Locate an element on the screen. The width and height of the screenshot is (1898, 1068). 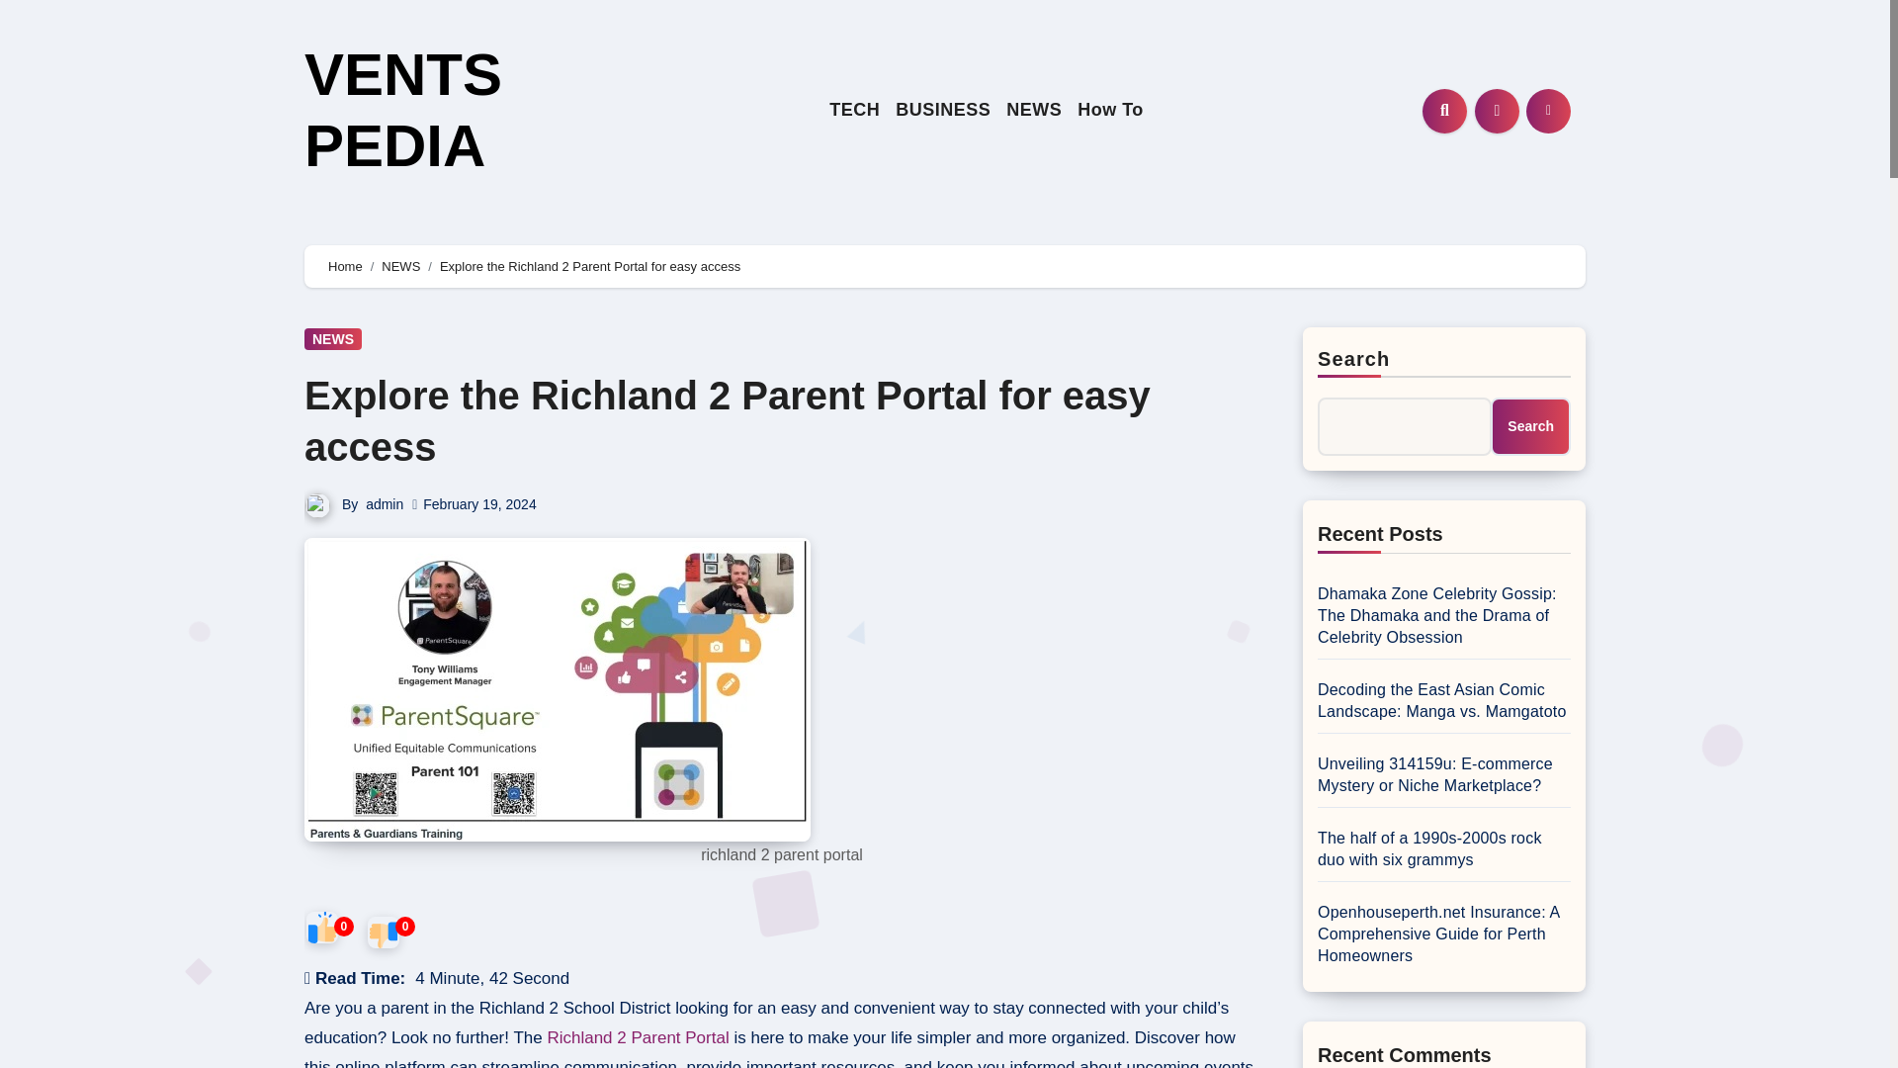
NEWS is located at coordinates (332, 338).